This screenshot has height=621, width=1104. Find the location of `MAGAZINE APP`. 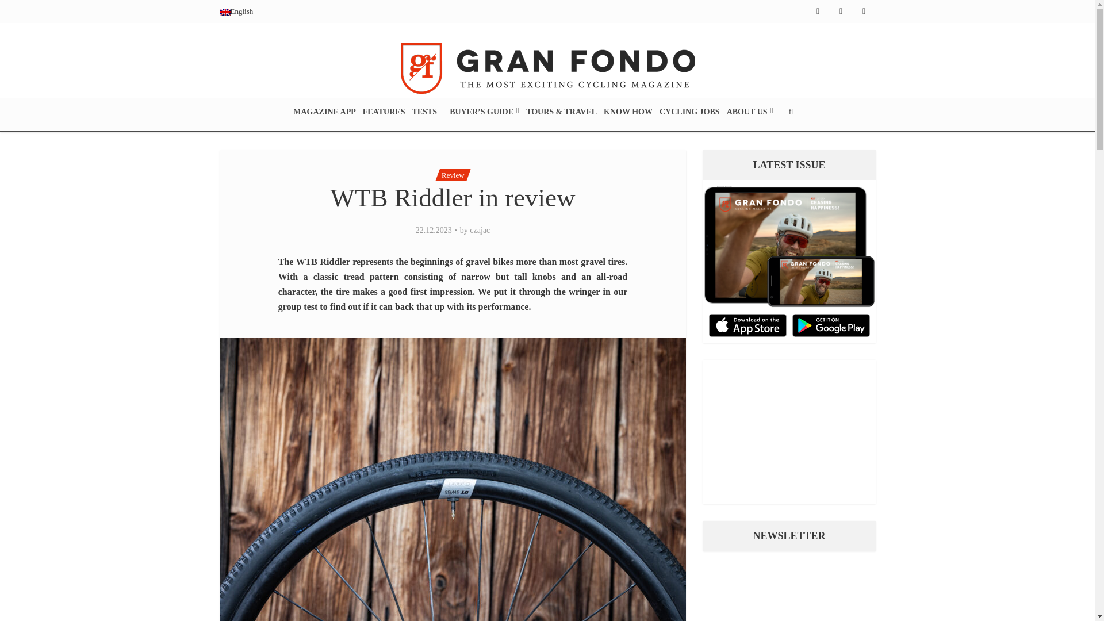

MAGAZINE APP is located at coordinates (324, 112).